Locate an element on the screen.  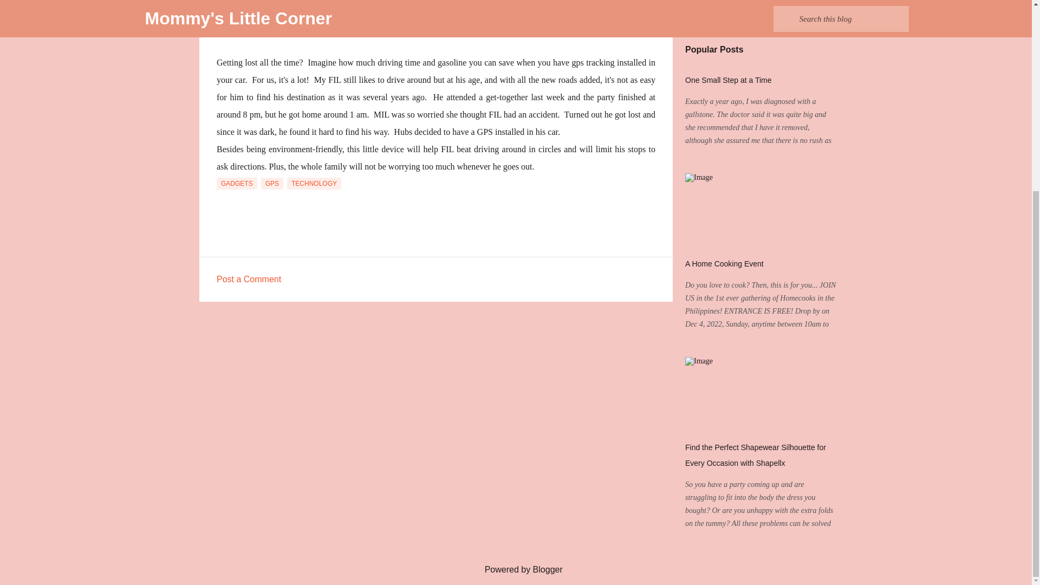
TECHNOLOGY is located at coordinates (314, 183).